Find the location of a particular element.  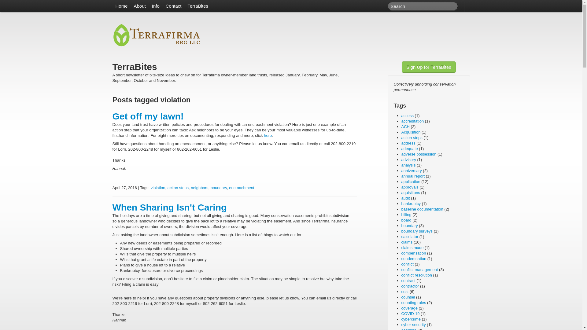

violation is located at coordinates (158, 188).